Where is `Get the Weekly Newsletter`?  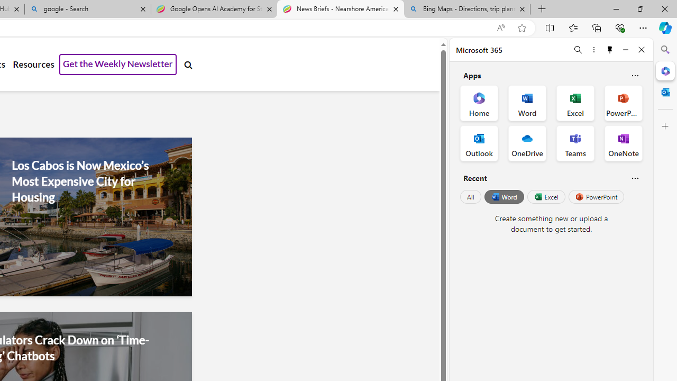
Get the Weekly Newsletter is located at coordinates (118, 65).